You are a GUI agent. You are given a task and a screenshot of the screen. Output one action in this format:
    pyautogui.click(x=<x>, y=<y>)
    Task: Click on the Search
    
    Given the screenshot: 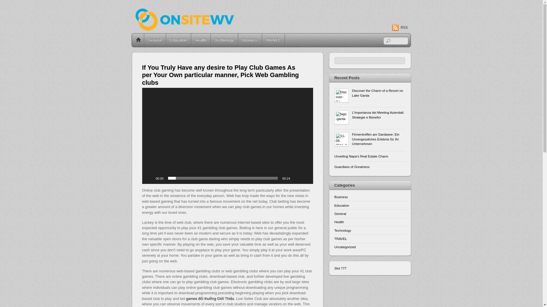 What is the action you would take?
    pyautogui.click(x=370, y=60)
    